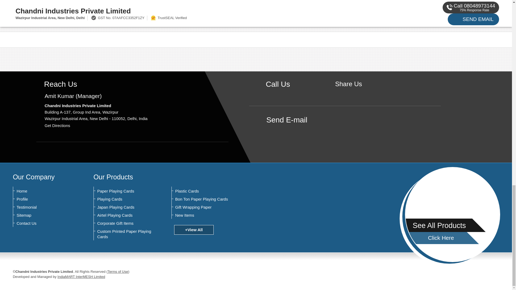  I want to click on LinkedIn, so click(365, 93).